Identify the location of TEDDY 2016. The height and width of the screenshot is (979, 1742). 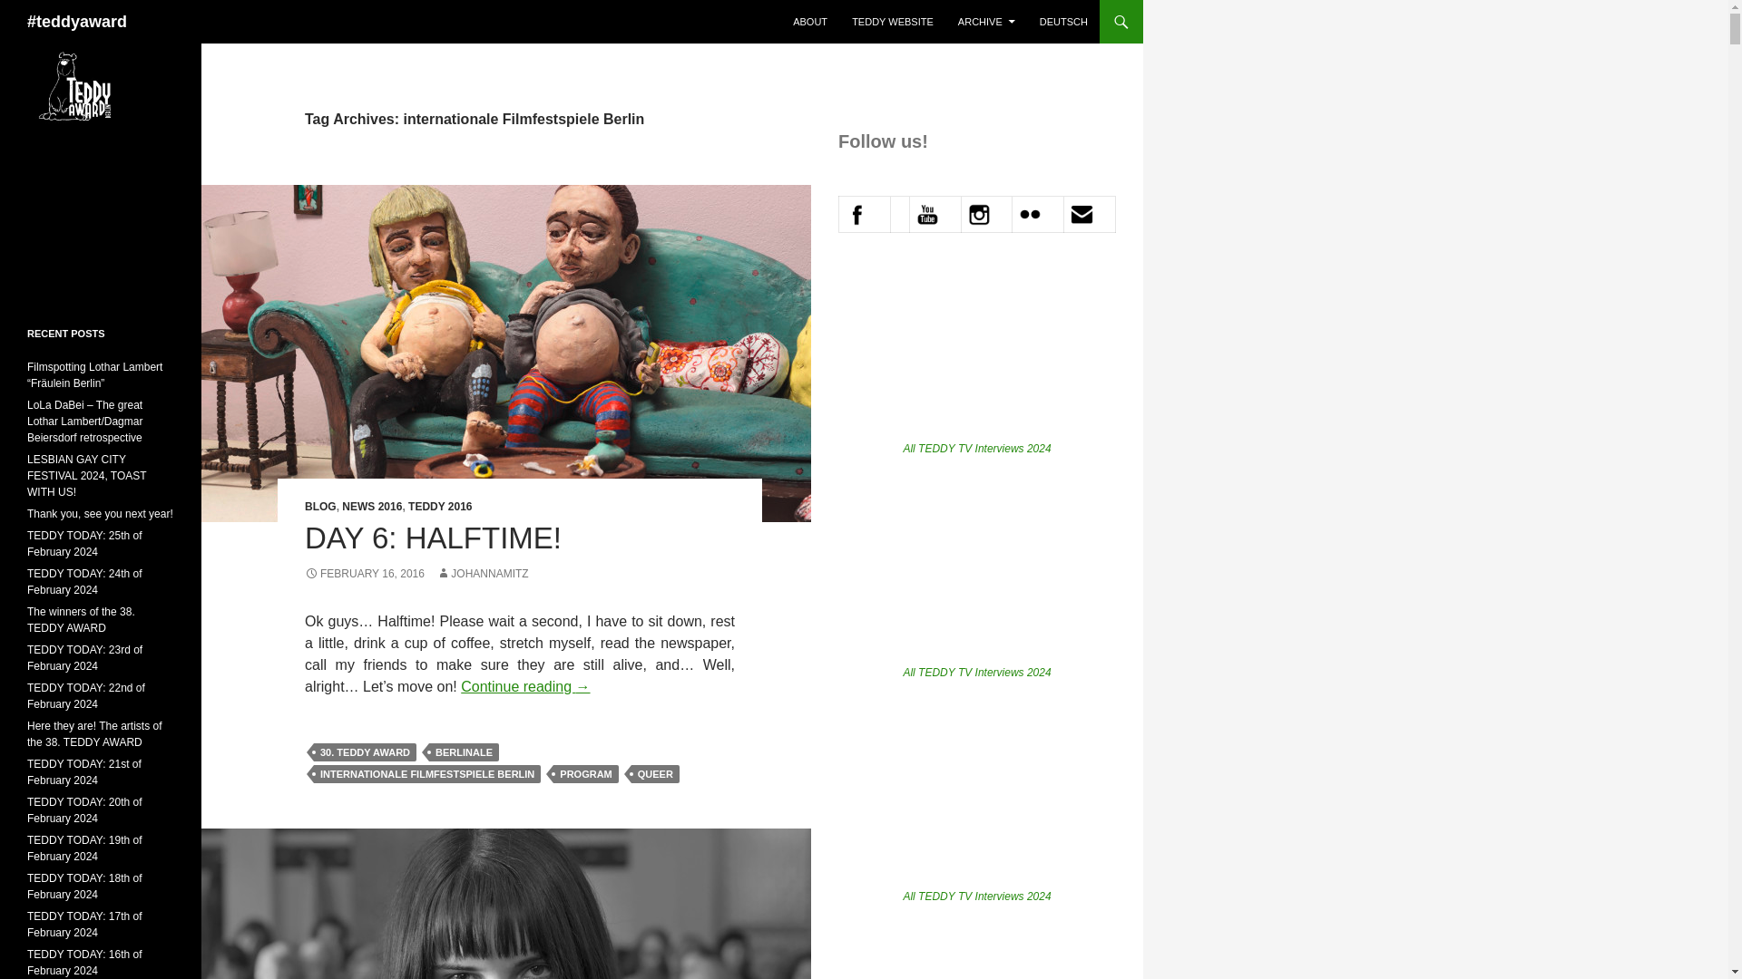
(439, 506).